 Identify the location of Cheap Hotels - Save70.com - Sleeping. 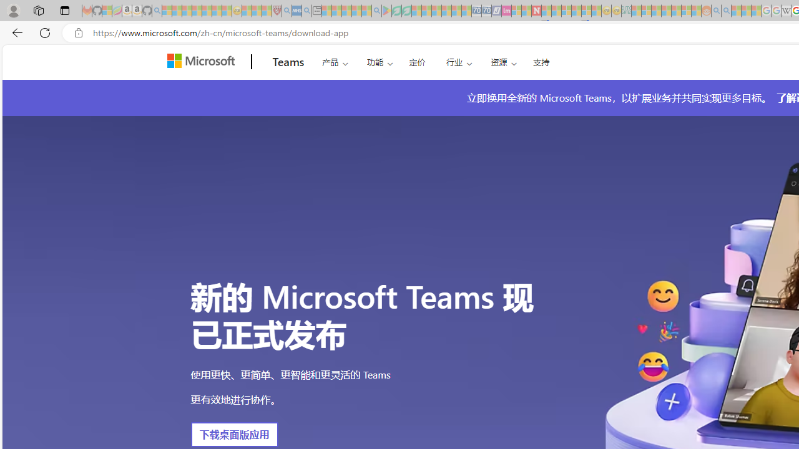
(486, 11).